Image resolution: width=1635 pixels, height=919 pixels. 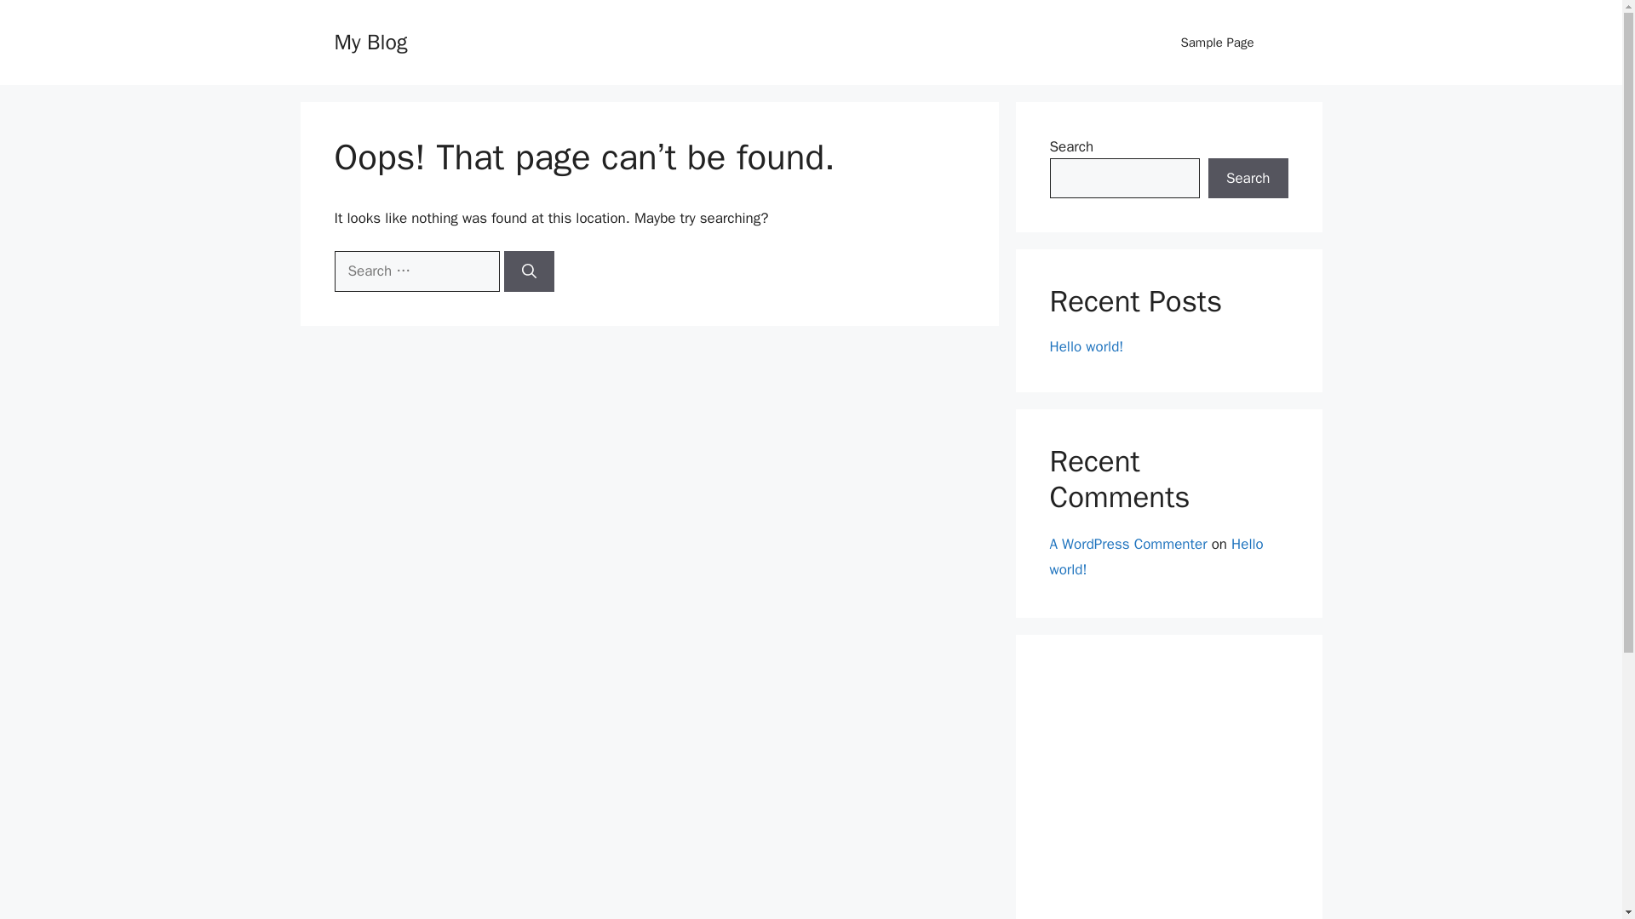 I want to click on Search, so click(x=1248, y=179).